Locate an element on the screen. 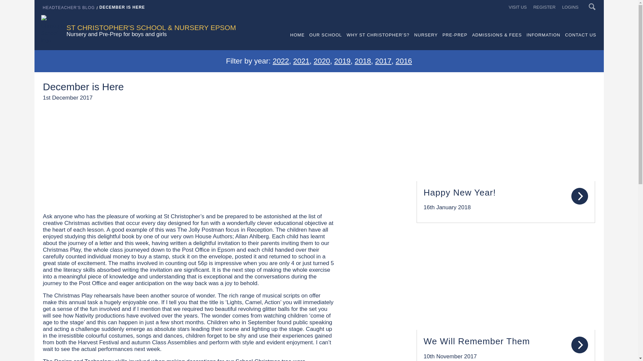 Image resolution: width=643 pixels, height=361 pixels. December is Here is located at coordinates (122, 7).